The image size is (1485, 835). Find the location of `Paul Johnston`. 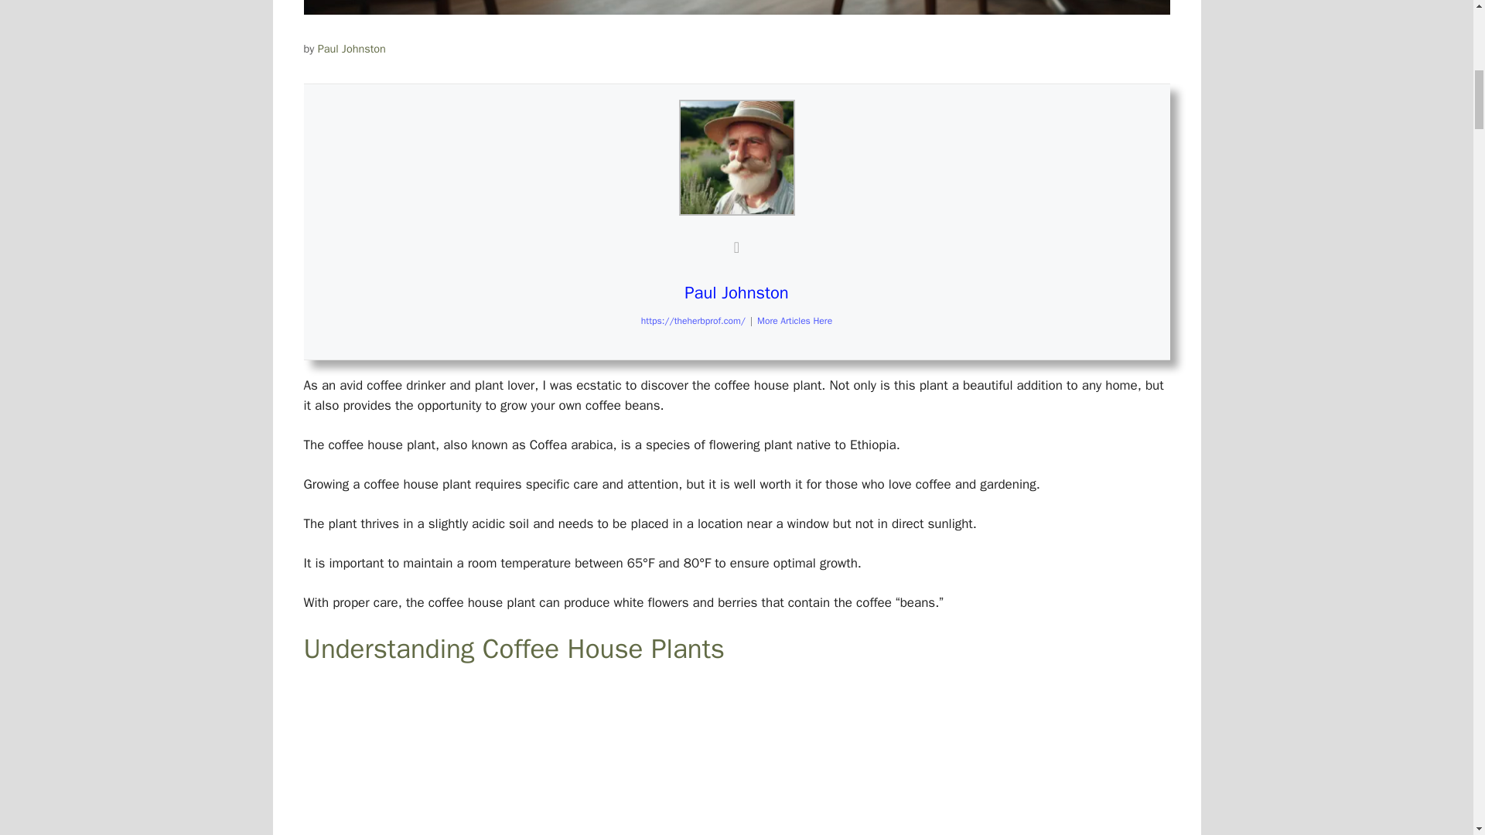

Paul Johnston is located at coordinates (351, 49).